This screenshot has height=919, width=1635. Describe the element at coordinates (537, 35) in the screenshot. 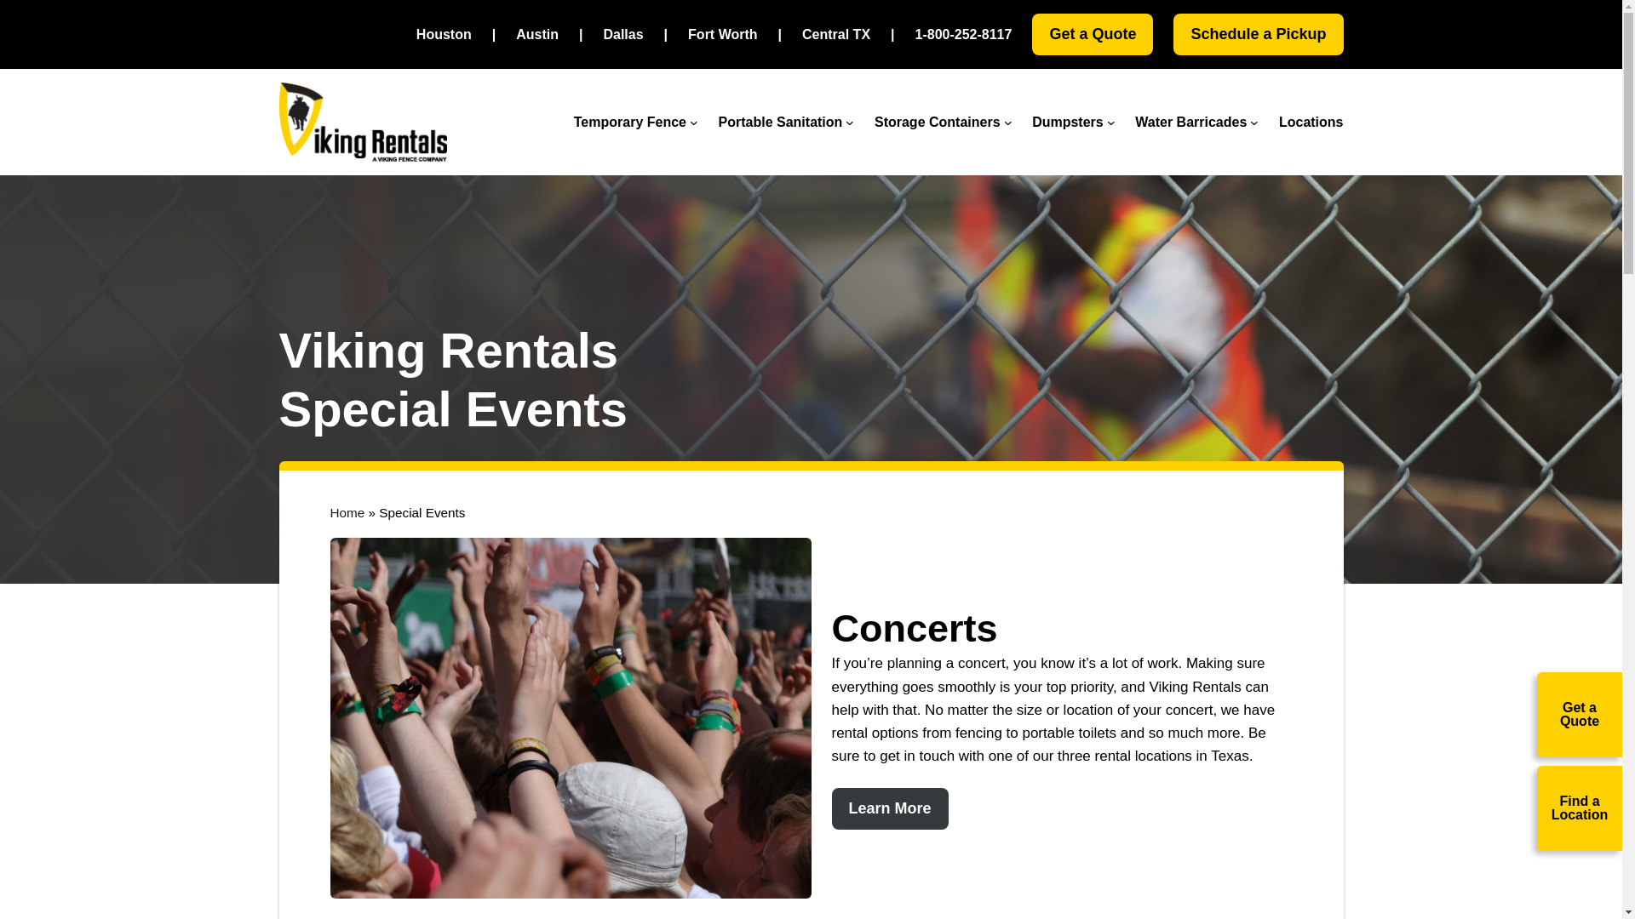

I see `Austin` at that location.